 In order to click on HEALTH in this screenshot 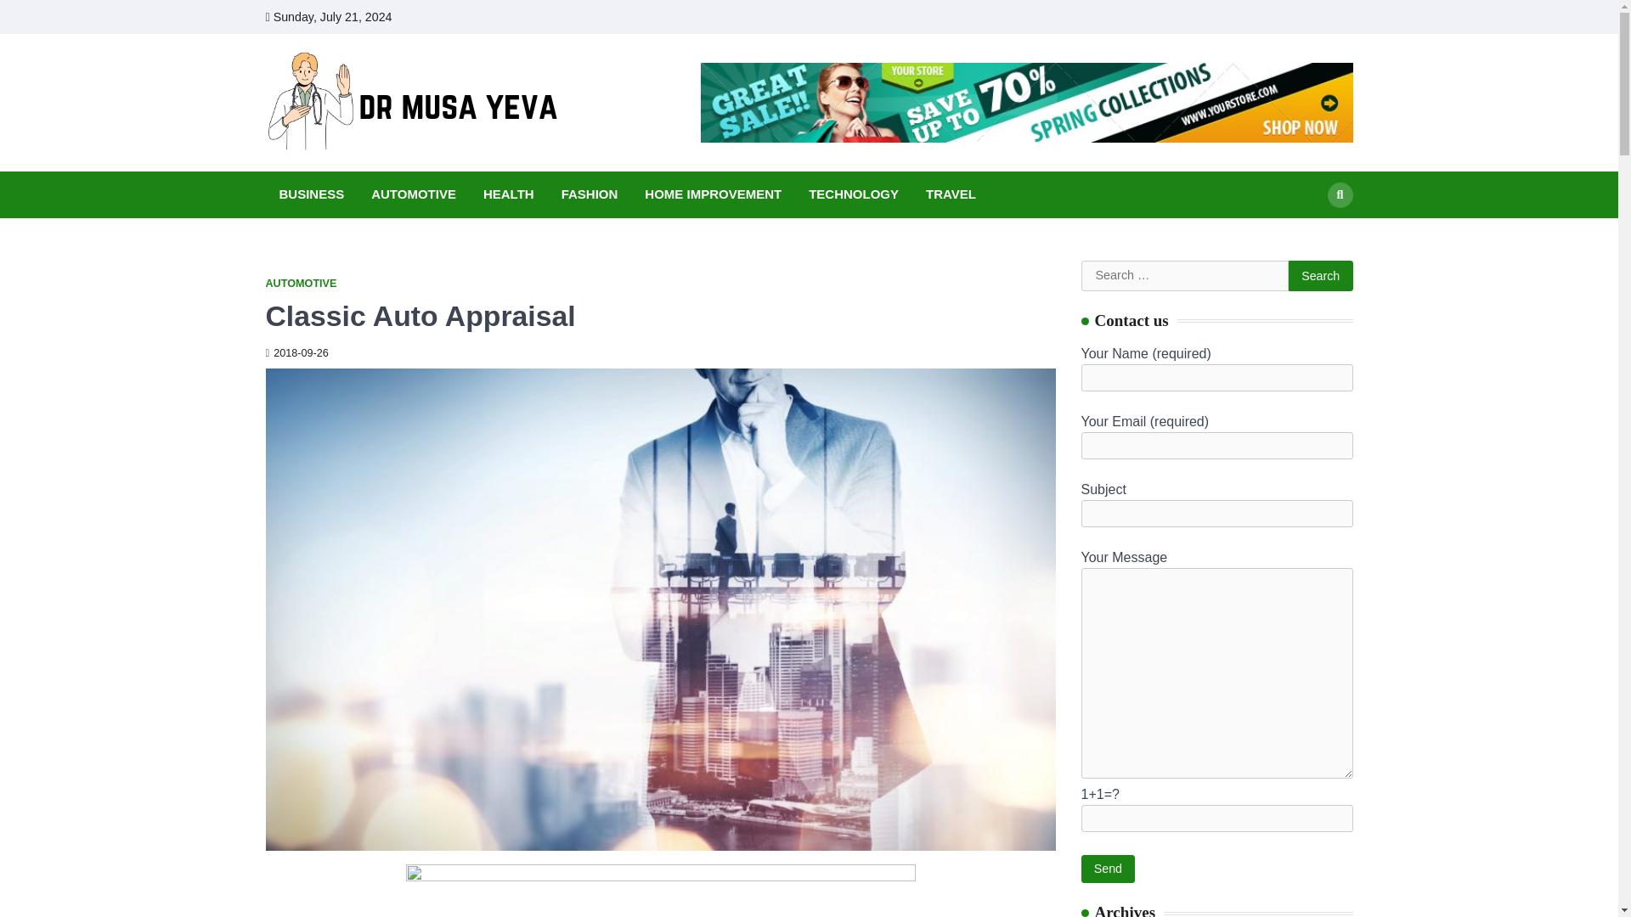, I will do `click(508, 194)`.